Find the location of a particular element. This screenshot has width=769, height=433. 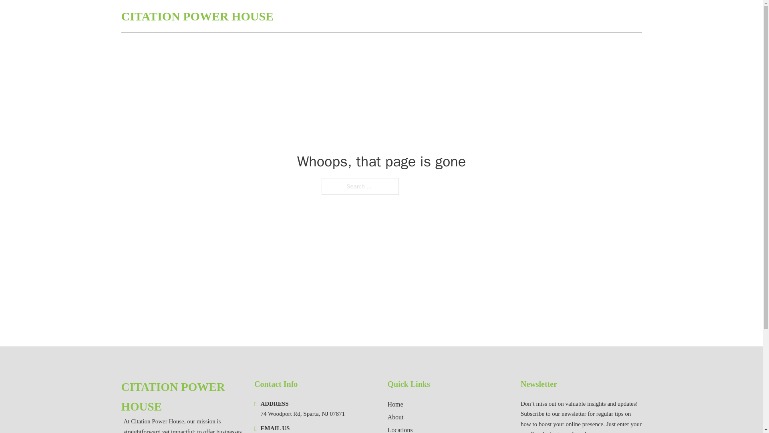

CITATION POWER HOUSE is located at coordinates (181, 397).